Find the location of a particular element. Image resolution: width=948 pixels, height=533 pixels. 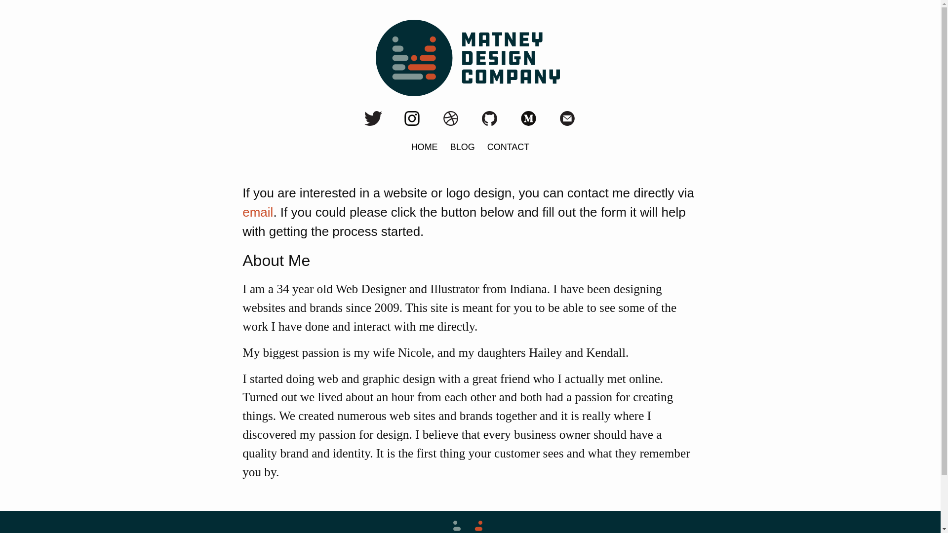

CONTACT is located at coordinates (509, 147).